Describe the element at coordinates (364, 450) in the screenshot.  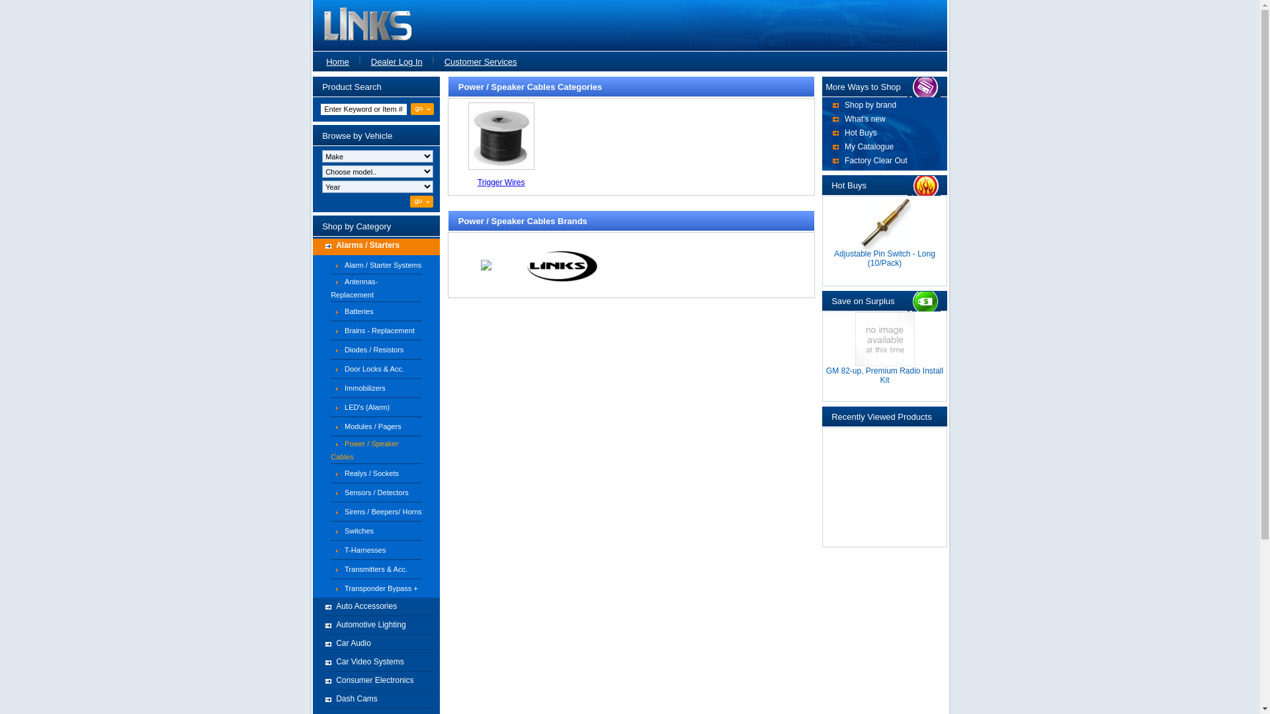
I see `Power / Speaker Cables` at that location.